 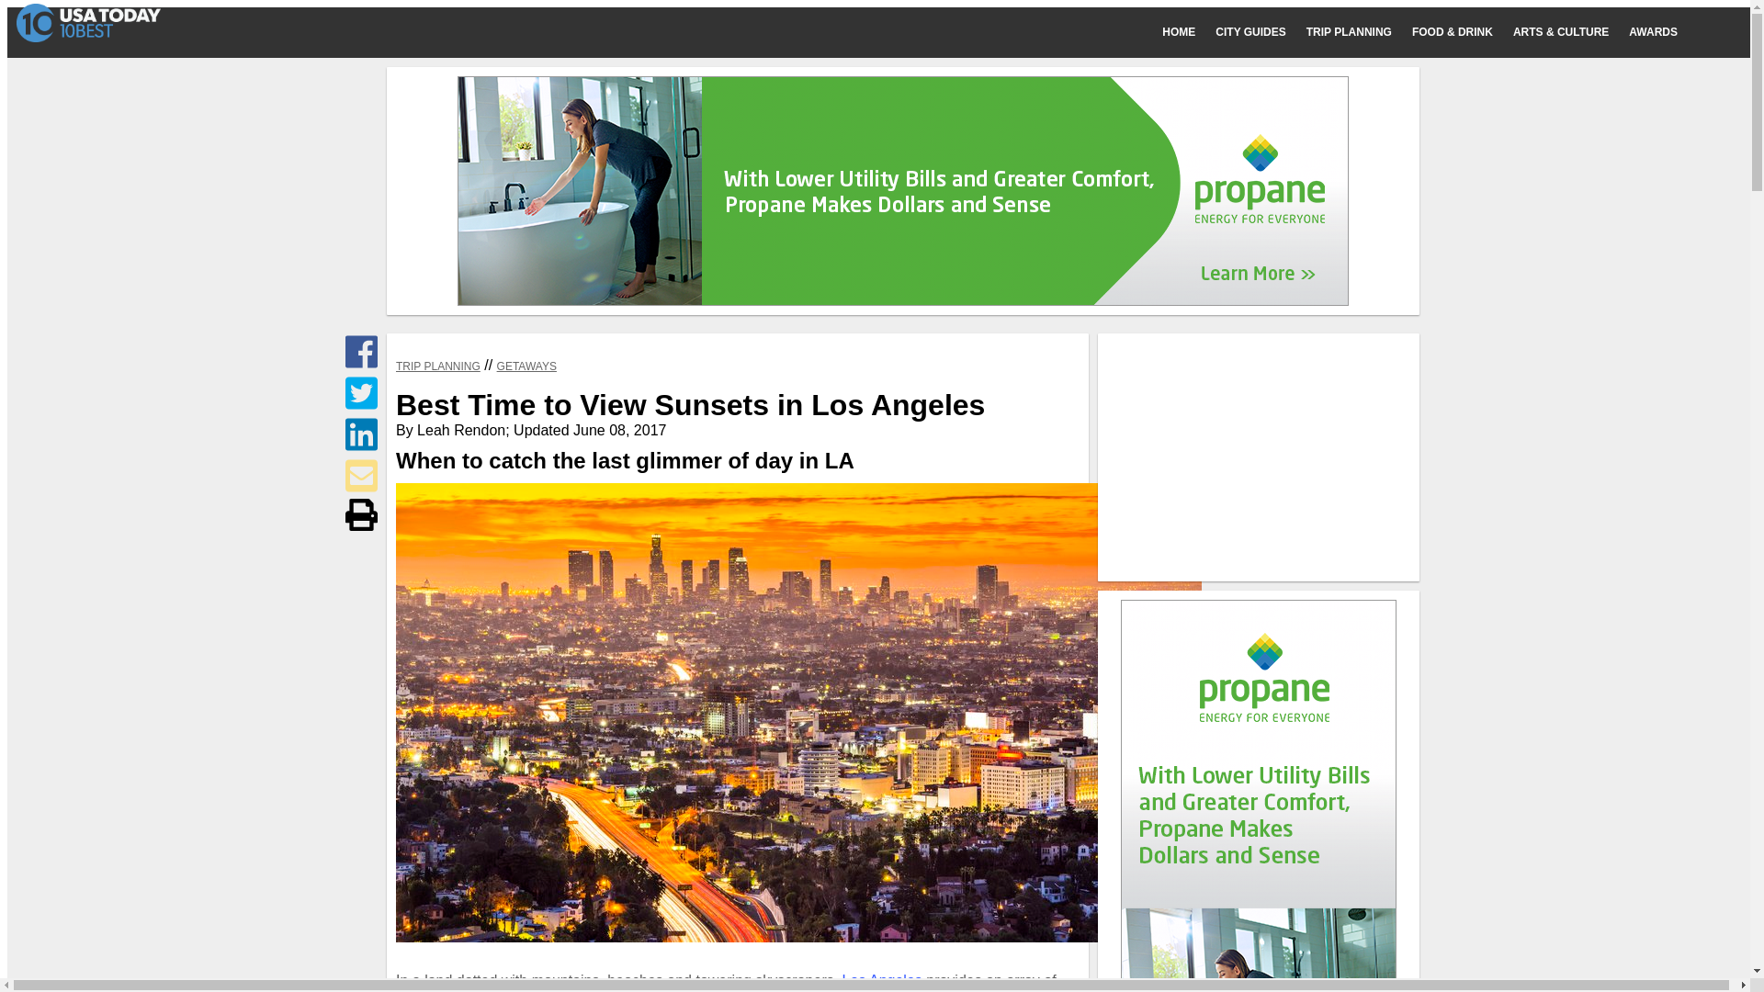 I want to click on 3rd party ad content, so click(x=903, y=191).